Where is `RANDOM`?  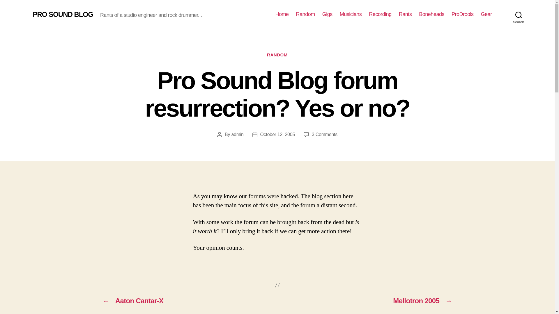
RANDOM is located at coordinates (325, 134).